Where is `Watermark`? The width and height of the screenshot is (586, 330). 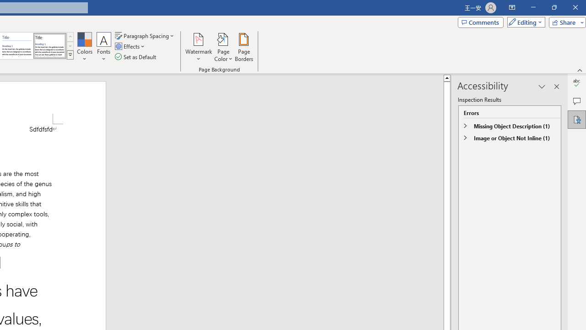 Watermark is located at coordinates (199, 47).